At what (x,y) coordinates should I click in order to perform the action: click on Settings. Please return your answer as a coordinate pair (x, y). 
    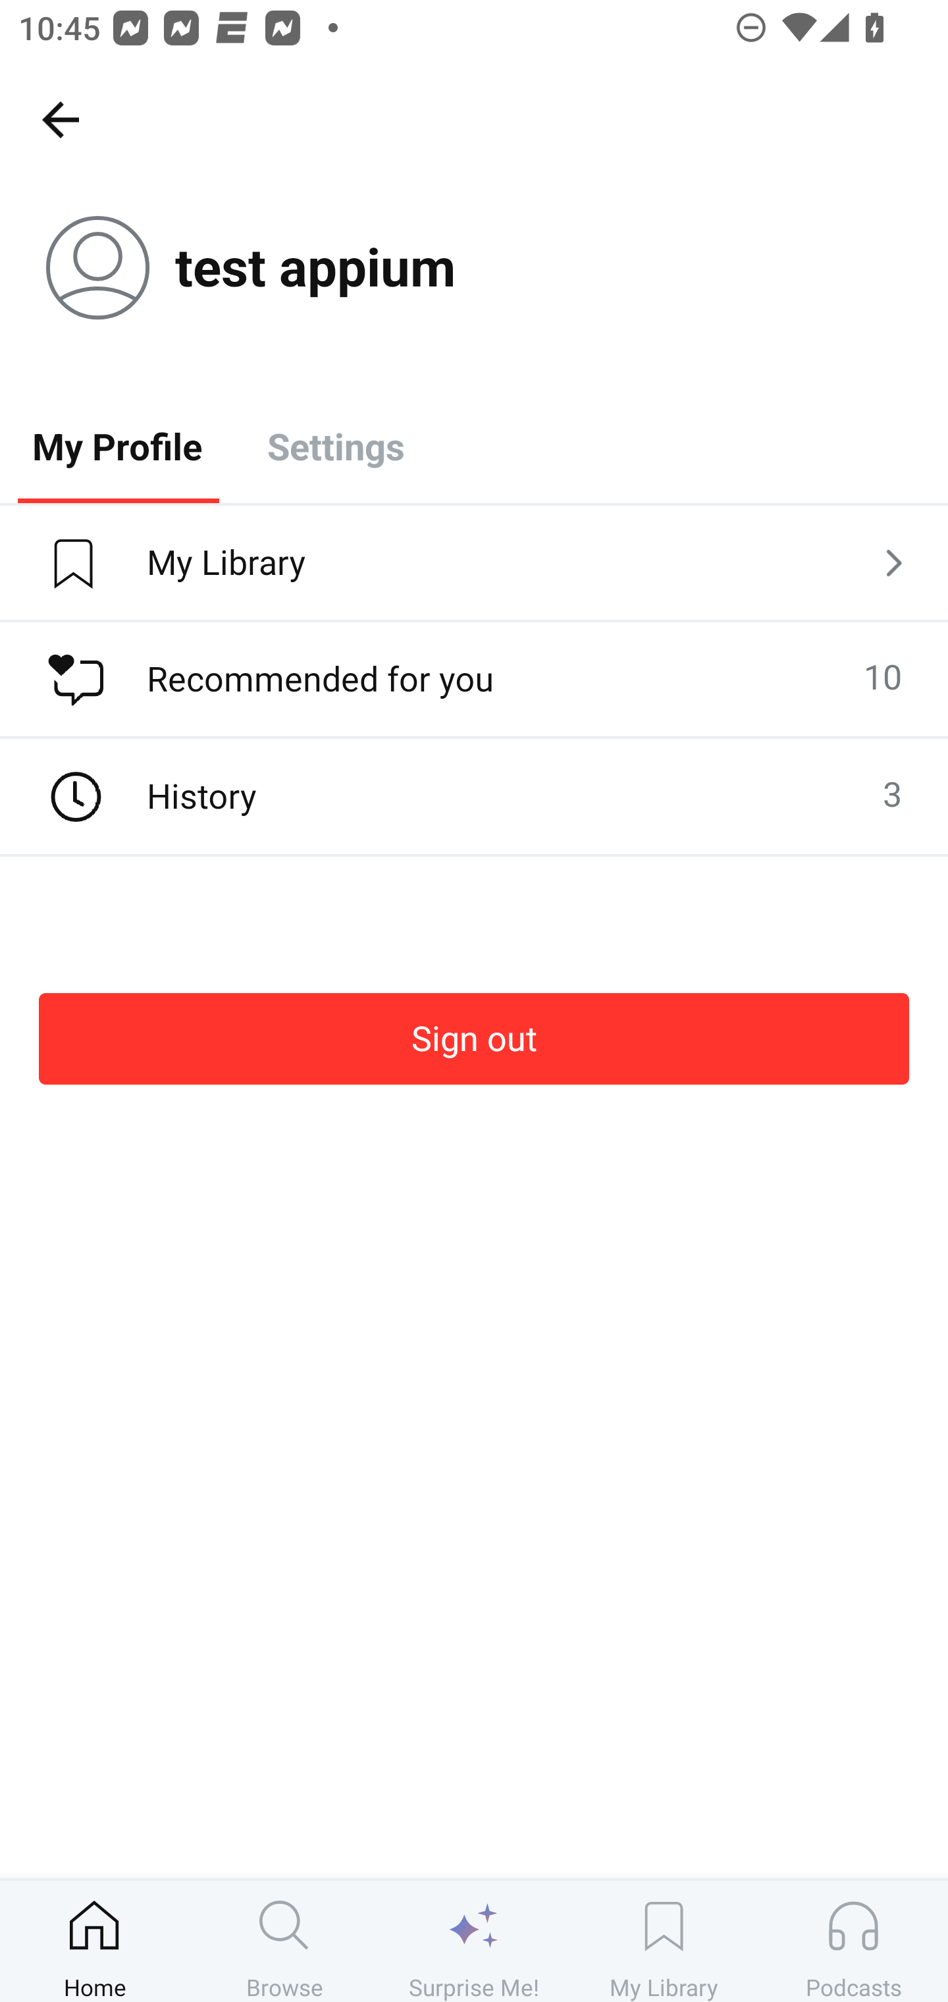
    Looking at the image, I should click on (336, 445).